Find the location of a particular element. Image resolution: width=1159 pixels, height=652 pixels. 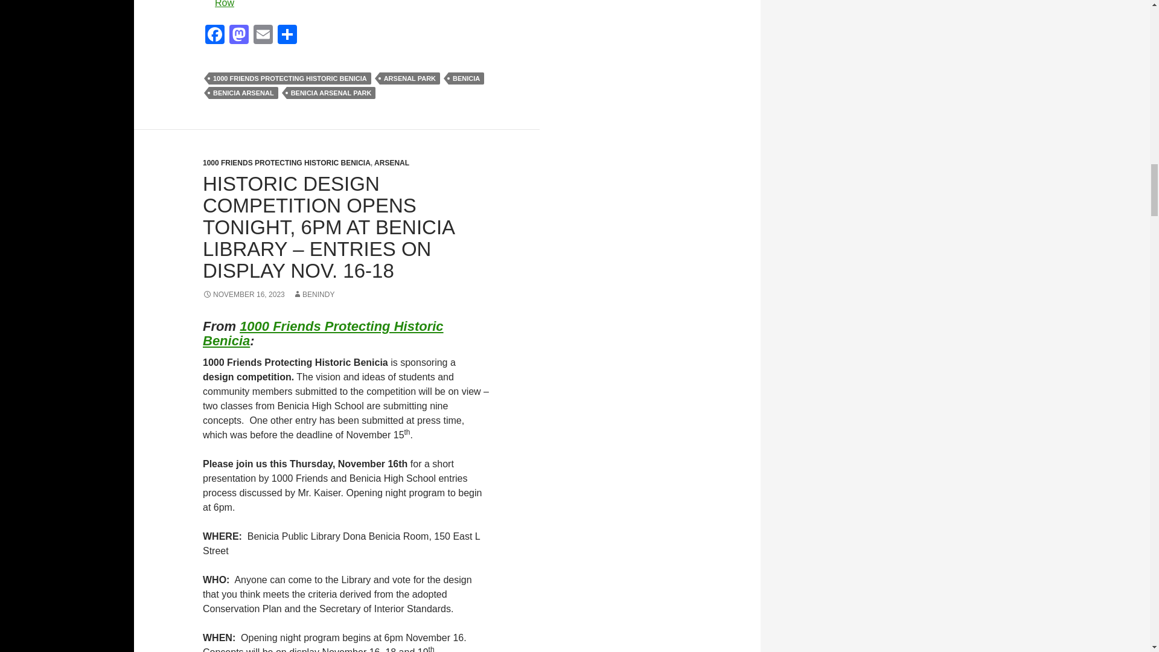

Facebook is located at coordinates (215, 36).